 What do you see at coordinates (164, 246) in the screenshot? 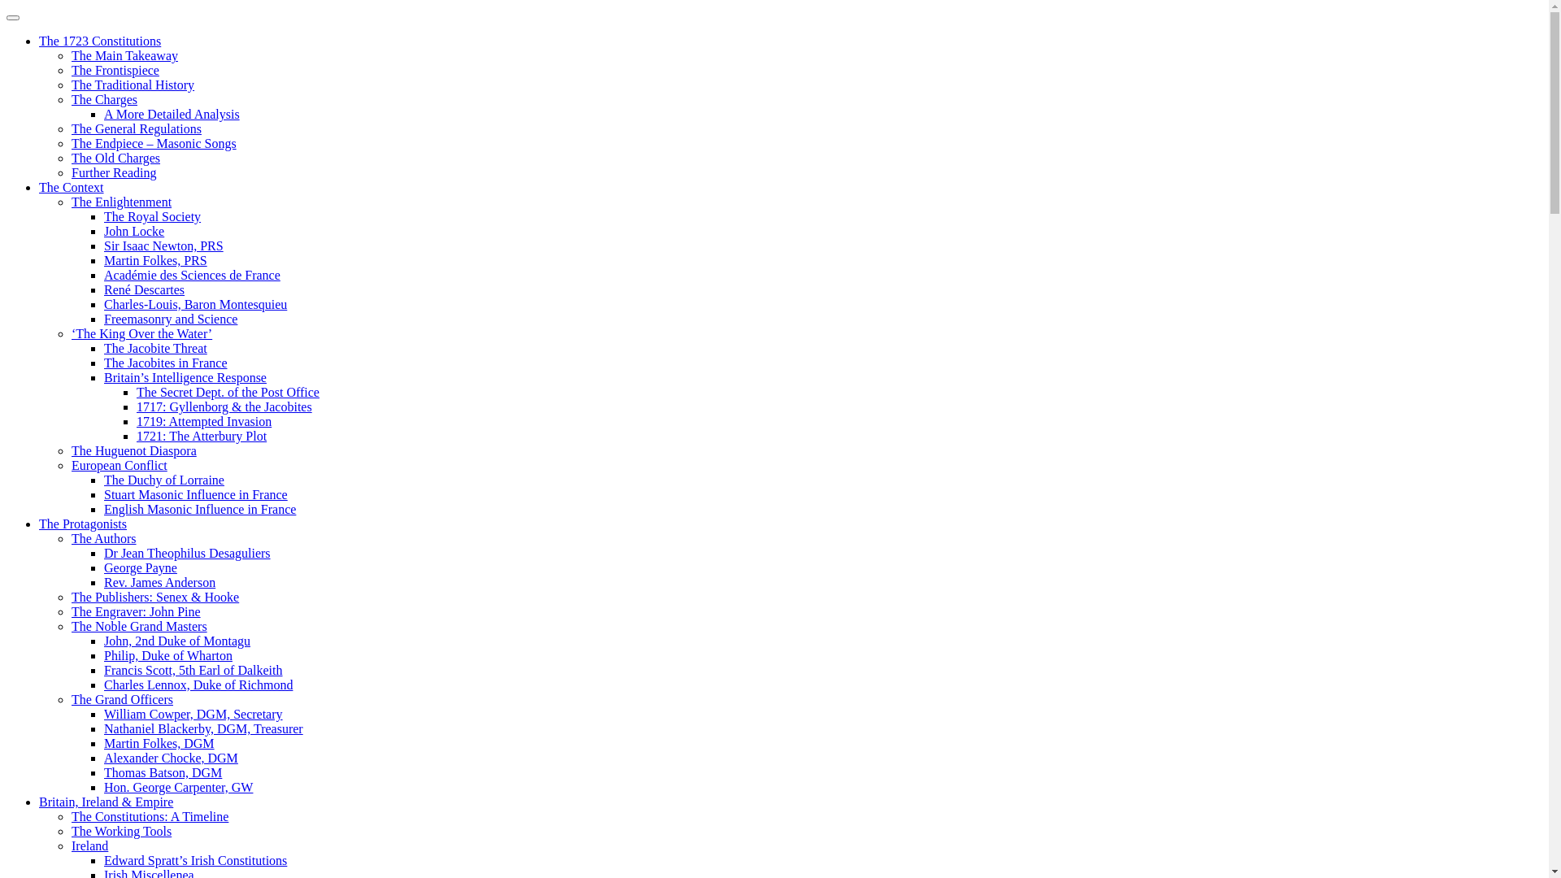
I see `Sir Isaac Newton, PRS` at bounding box center [164, 246].